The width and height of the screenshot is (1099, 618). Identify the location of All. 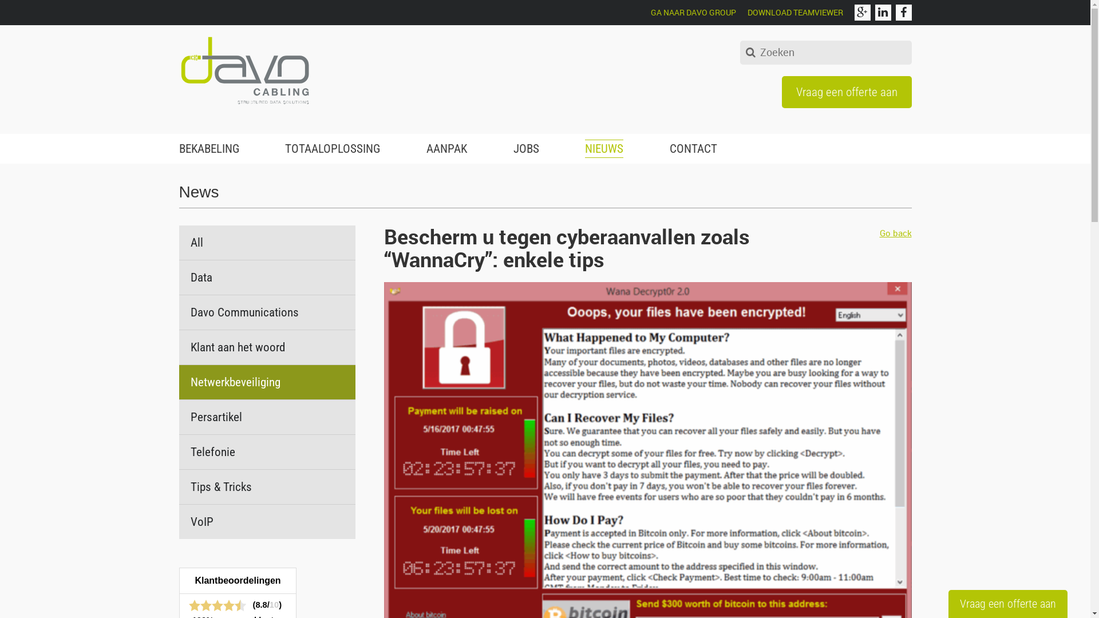
(267, 243).